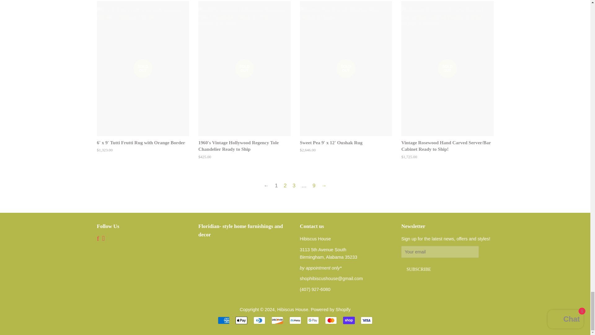  What do you see at coordinates (259, 320) in the screenshot?
I see `Diners Club` at bounding box center [259, 320].